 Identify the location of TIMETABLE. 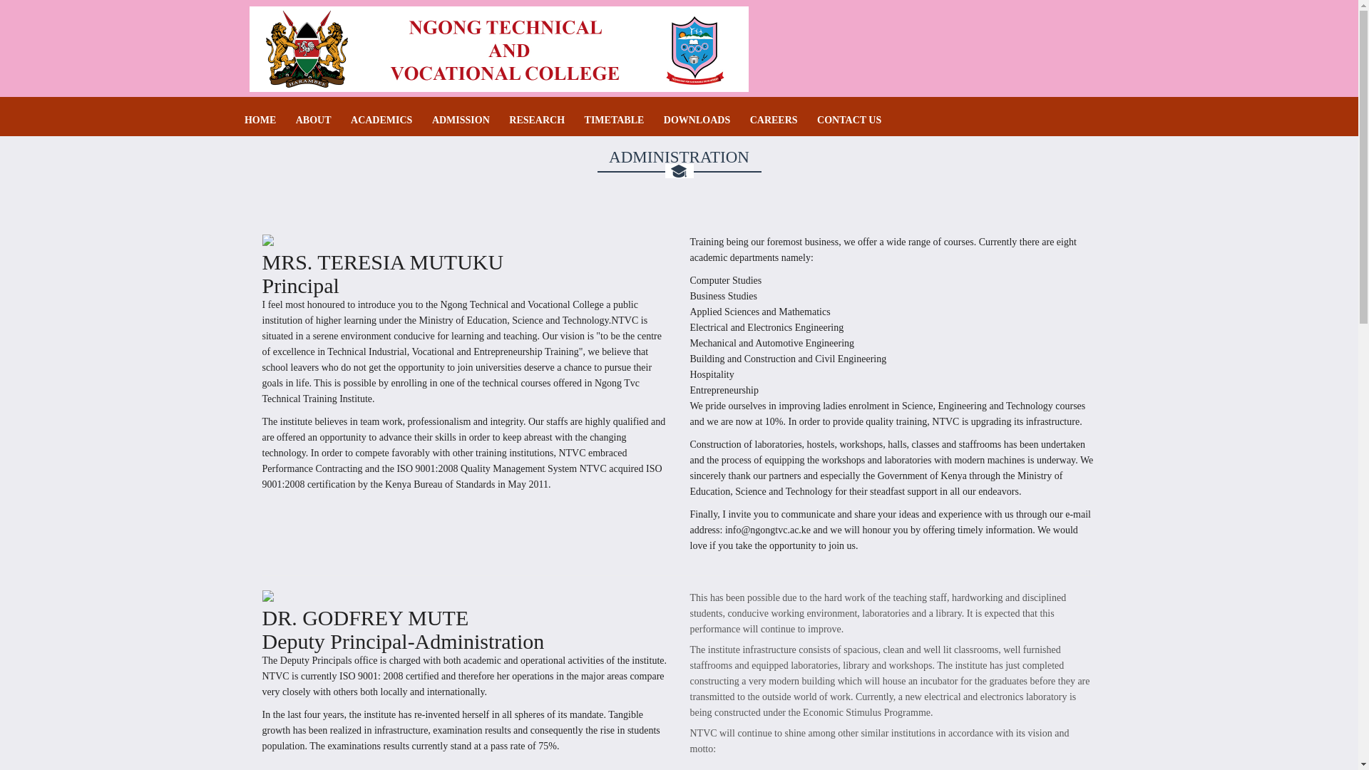
(615, 120).